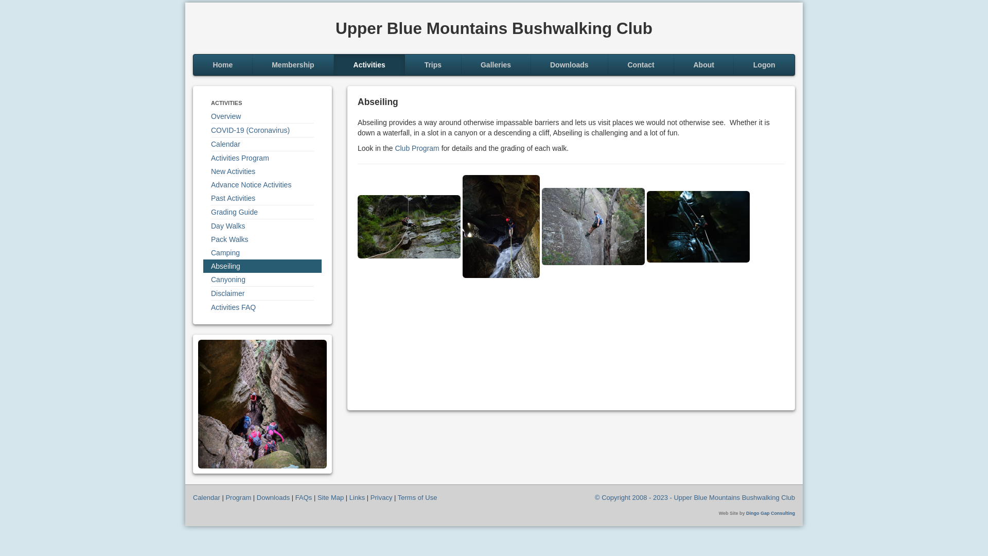 The image size is (988, 556). I want to click on Advance Notice Activities, so click(262, 185).